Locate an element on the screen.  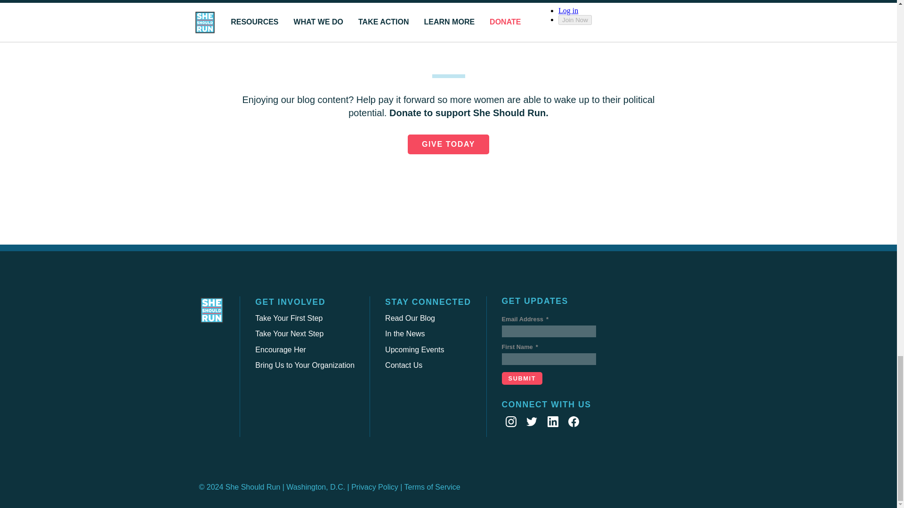
Instagram icon is located at coordinates (510, 421).